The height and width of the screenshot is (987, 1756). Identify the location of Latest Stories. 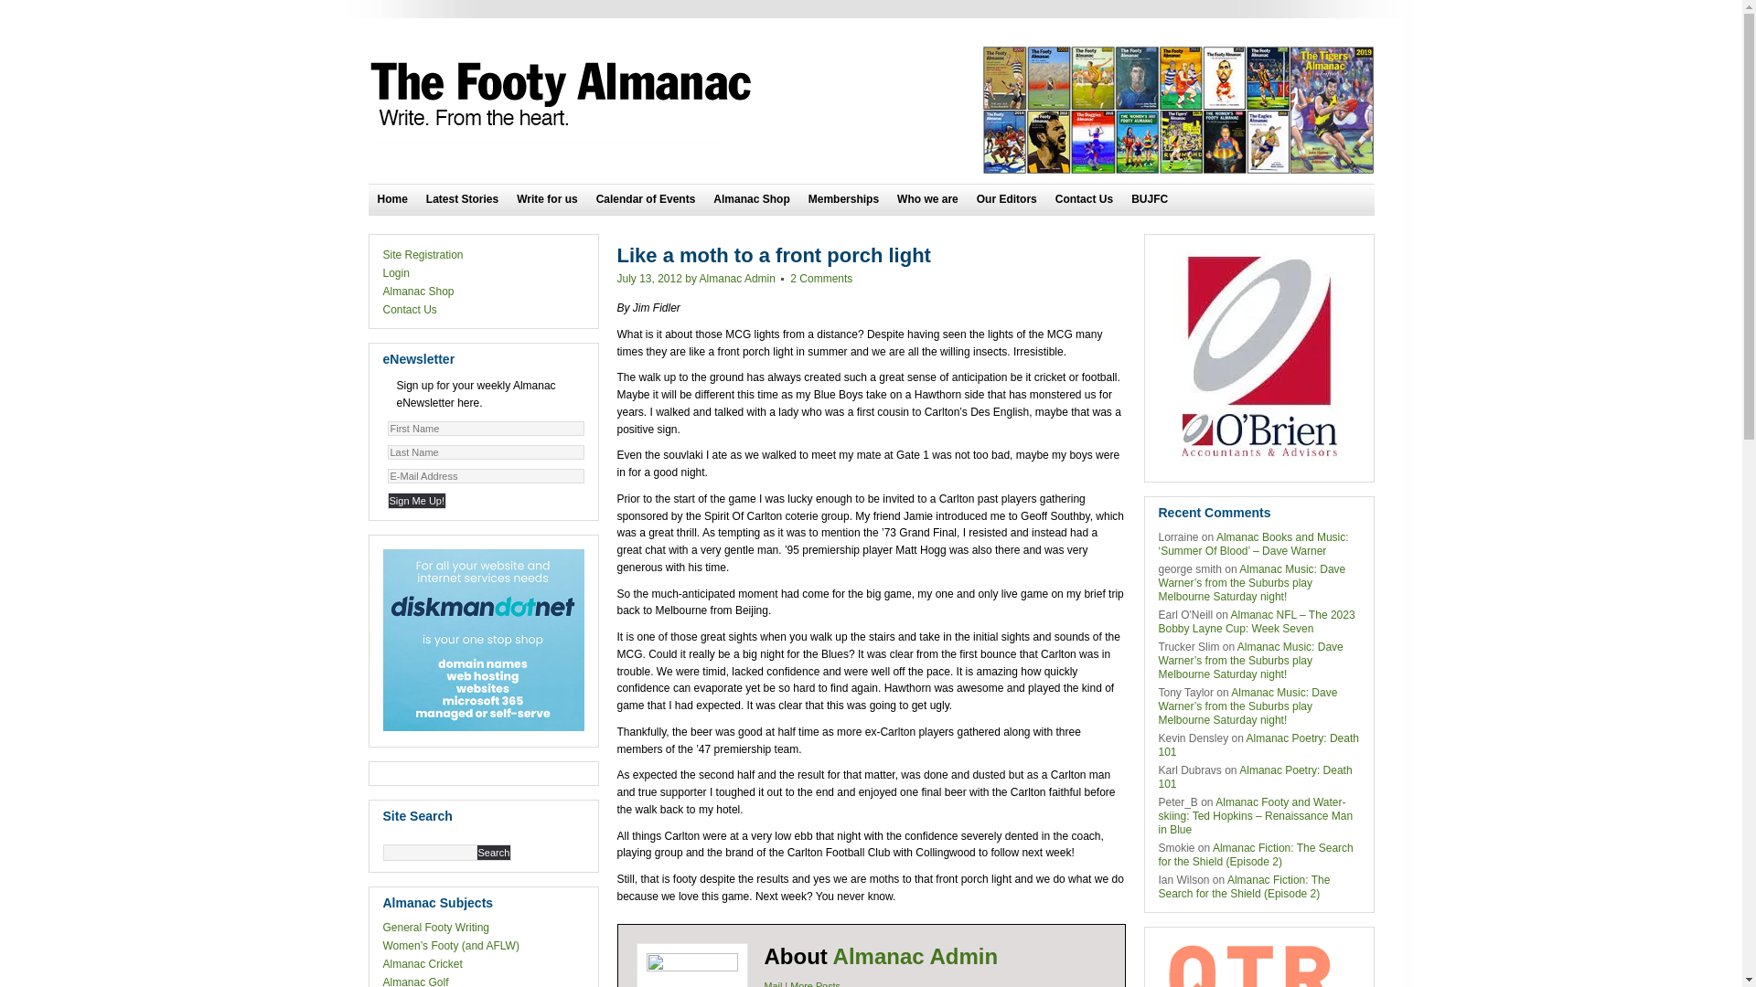
(463, 199).